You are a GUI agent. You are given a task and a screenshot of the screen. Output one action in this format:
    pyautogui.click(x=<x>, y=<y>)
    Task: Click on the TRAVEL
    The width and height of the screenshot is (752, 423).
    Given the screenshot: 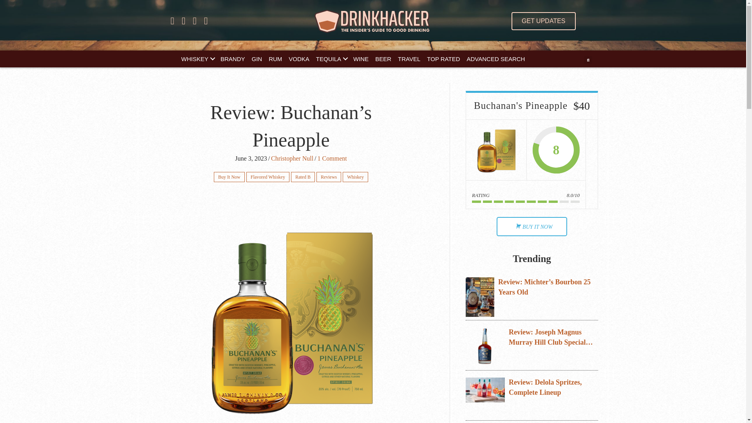 What is the action you would take?
    pyautogui.click(x=409, y=59)
    